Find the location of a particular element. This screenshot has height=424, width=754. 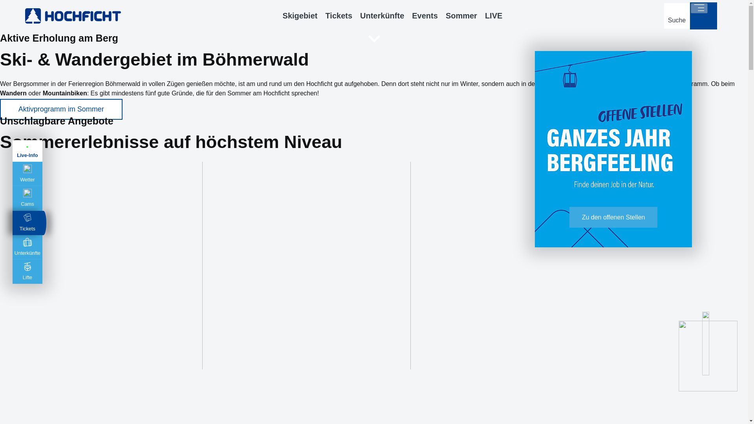

Sommer is located at coordinates (461, 16).